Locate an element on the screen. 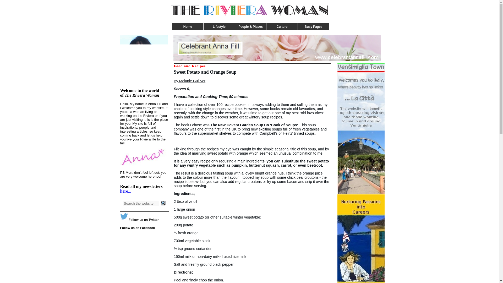  Busy Pages is located at coordinates (313, 26).